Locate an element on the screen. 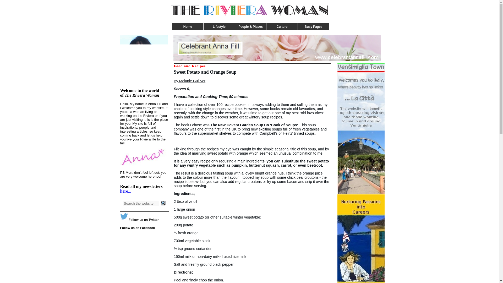  Busy Pages is located at coordinates (313, 26).